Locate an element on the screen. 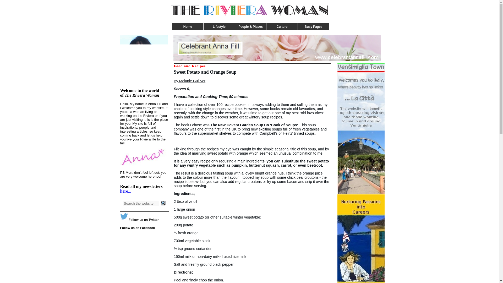  Busy Pages is located at coordinates (313, 26).